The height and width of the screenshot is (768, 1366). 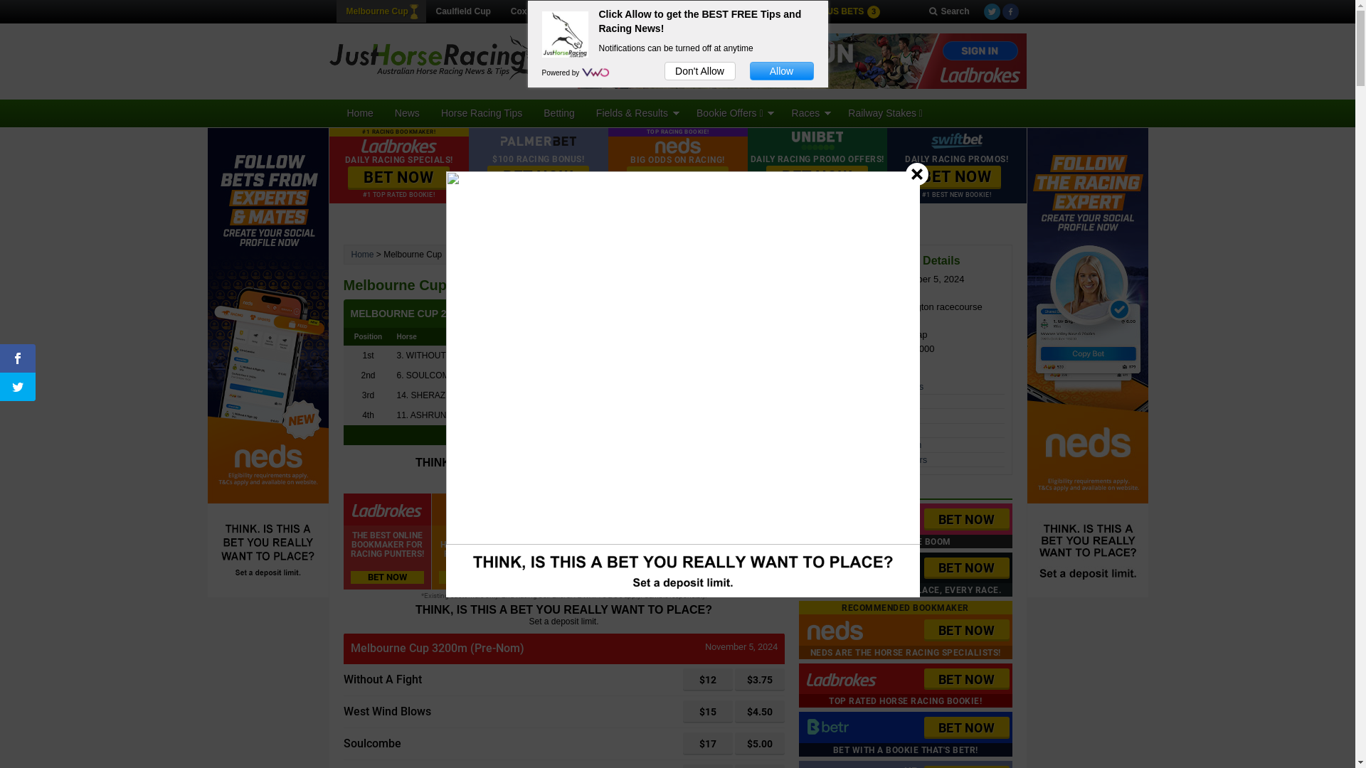 What do you see at coordinates (905, 526) in the screenshot?
I see `BET NOW
GET IN ON THE BOOM` at bounding box center [905, 526].